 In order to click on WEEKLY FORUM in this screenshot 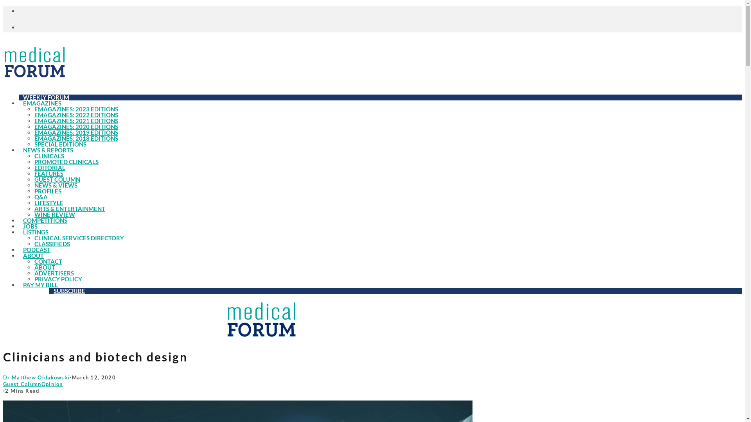, I will do `click(46, 97)`.